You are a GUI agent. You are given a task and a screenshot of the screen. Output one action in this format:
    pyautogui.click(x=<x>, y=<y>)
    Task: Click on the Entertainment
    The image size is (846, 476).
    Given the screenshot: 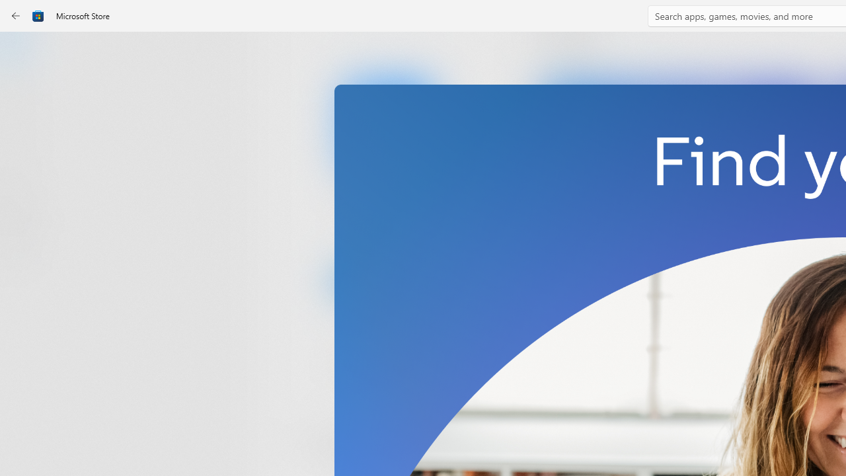 What is the action you would take?
    pyautogui.click(x=24, y=217)
    